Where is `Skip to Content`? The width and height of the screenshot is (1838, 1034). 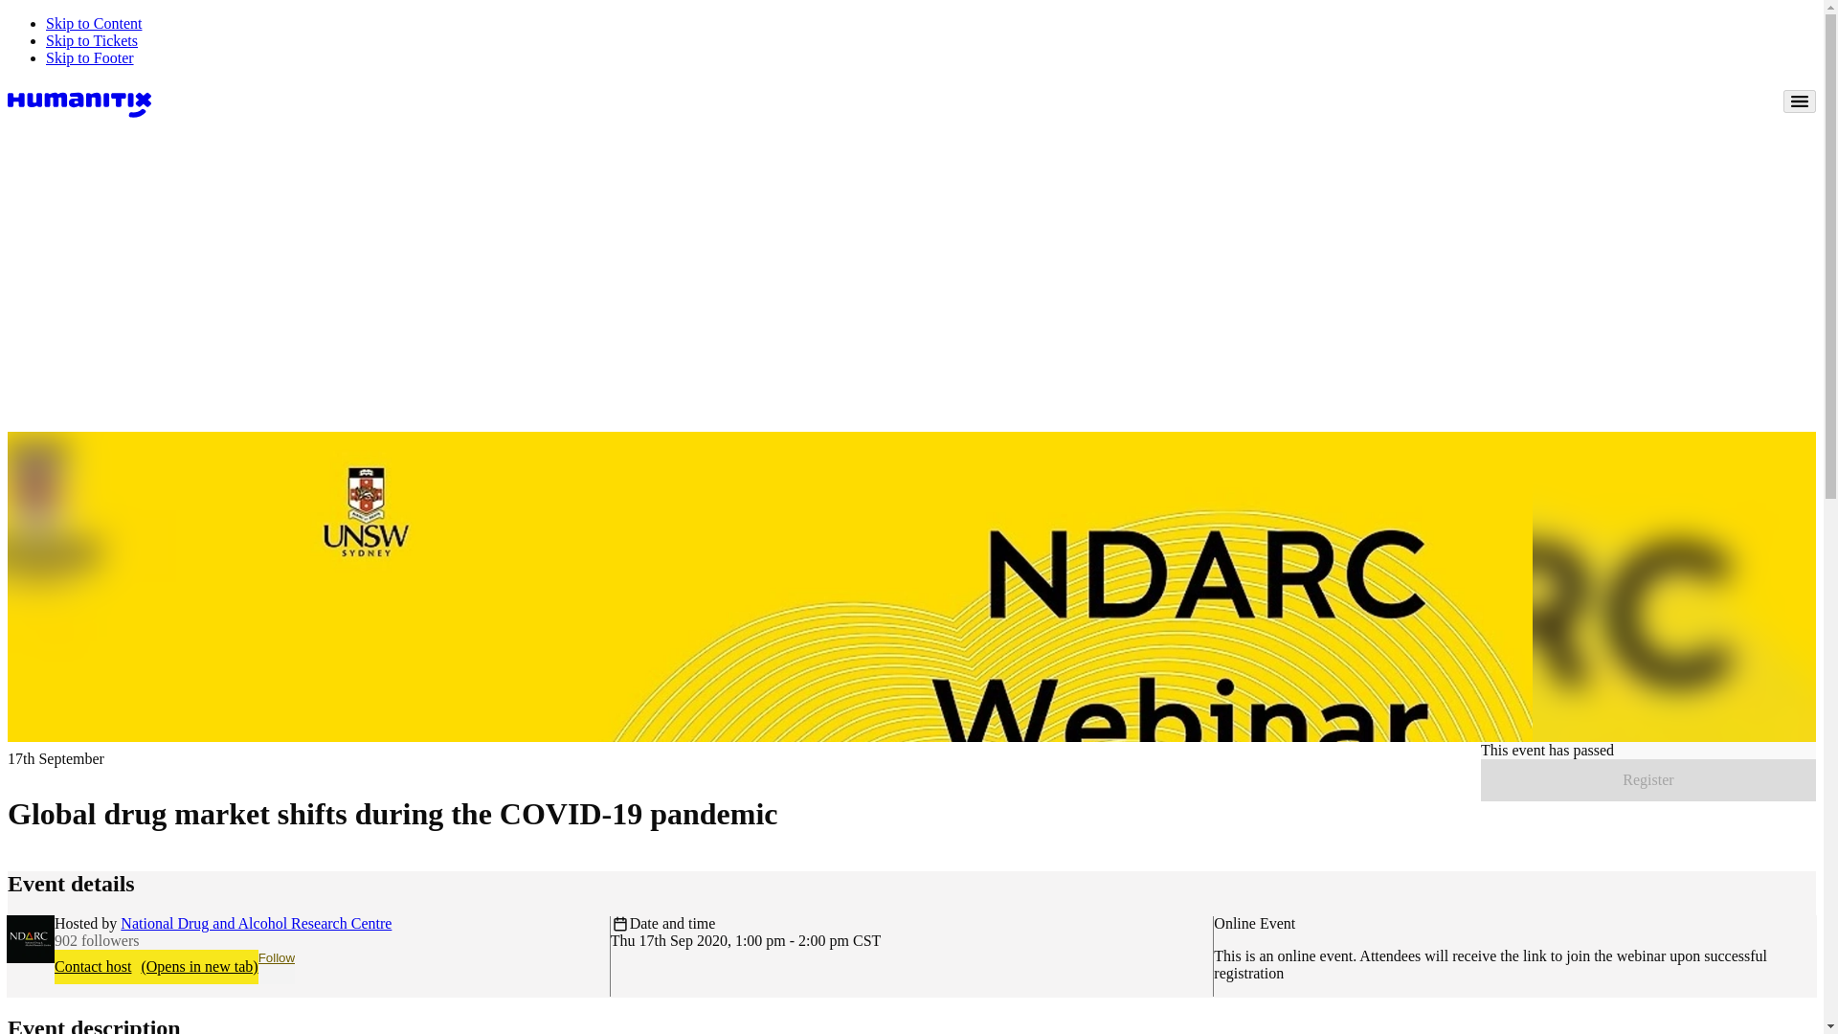
Skip to Content is located at coordinates (94, 23).